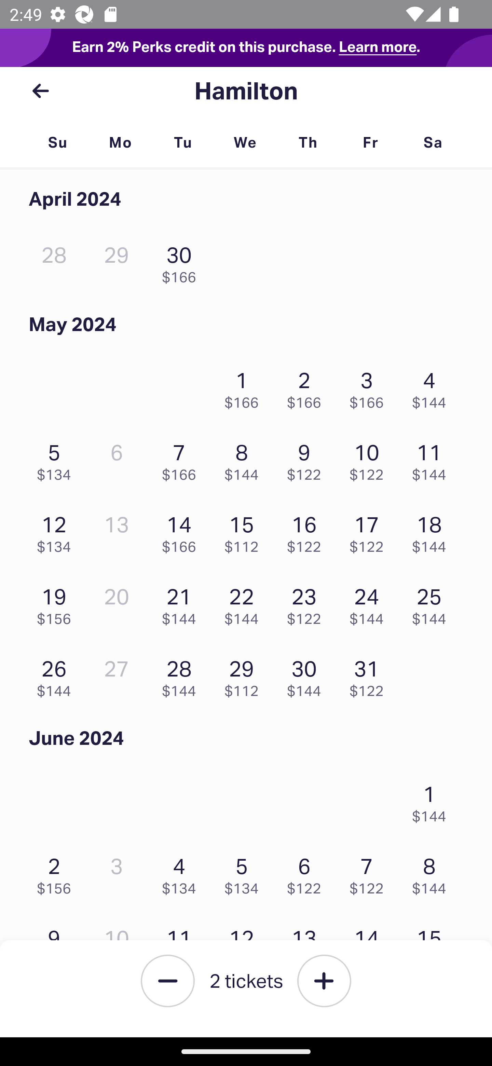 The height and width of the screenshot is (1066, 492). Describe the element at coordinates (307, 675) in the screenshot. I see `30 $144` at that location.